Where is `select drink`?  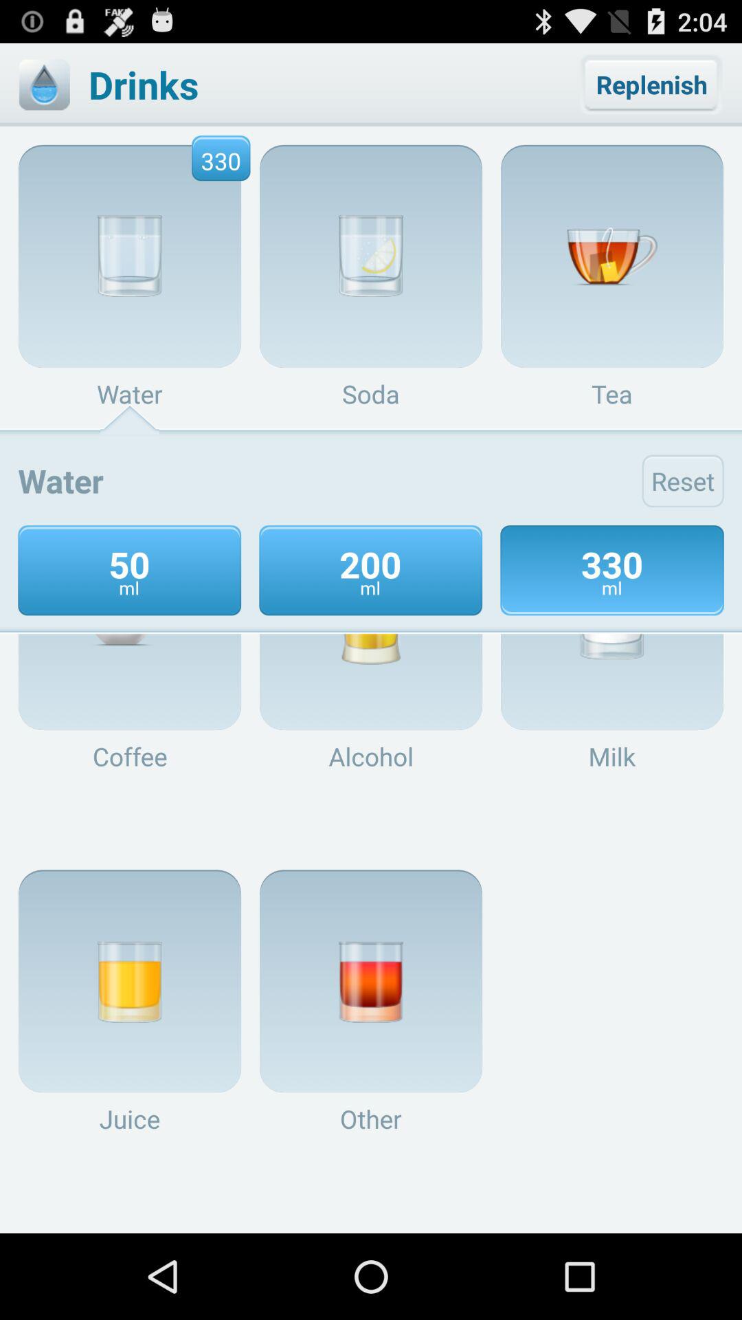 select drink is located at coordinates (44, 85).